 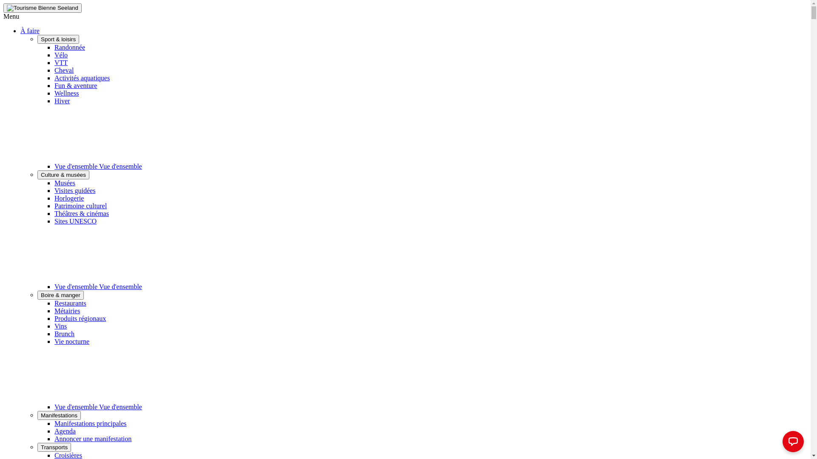 I want to click on Manifestations principales, so click(x=90, y=423).